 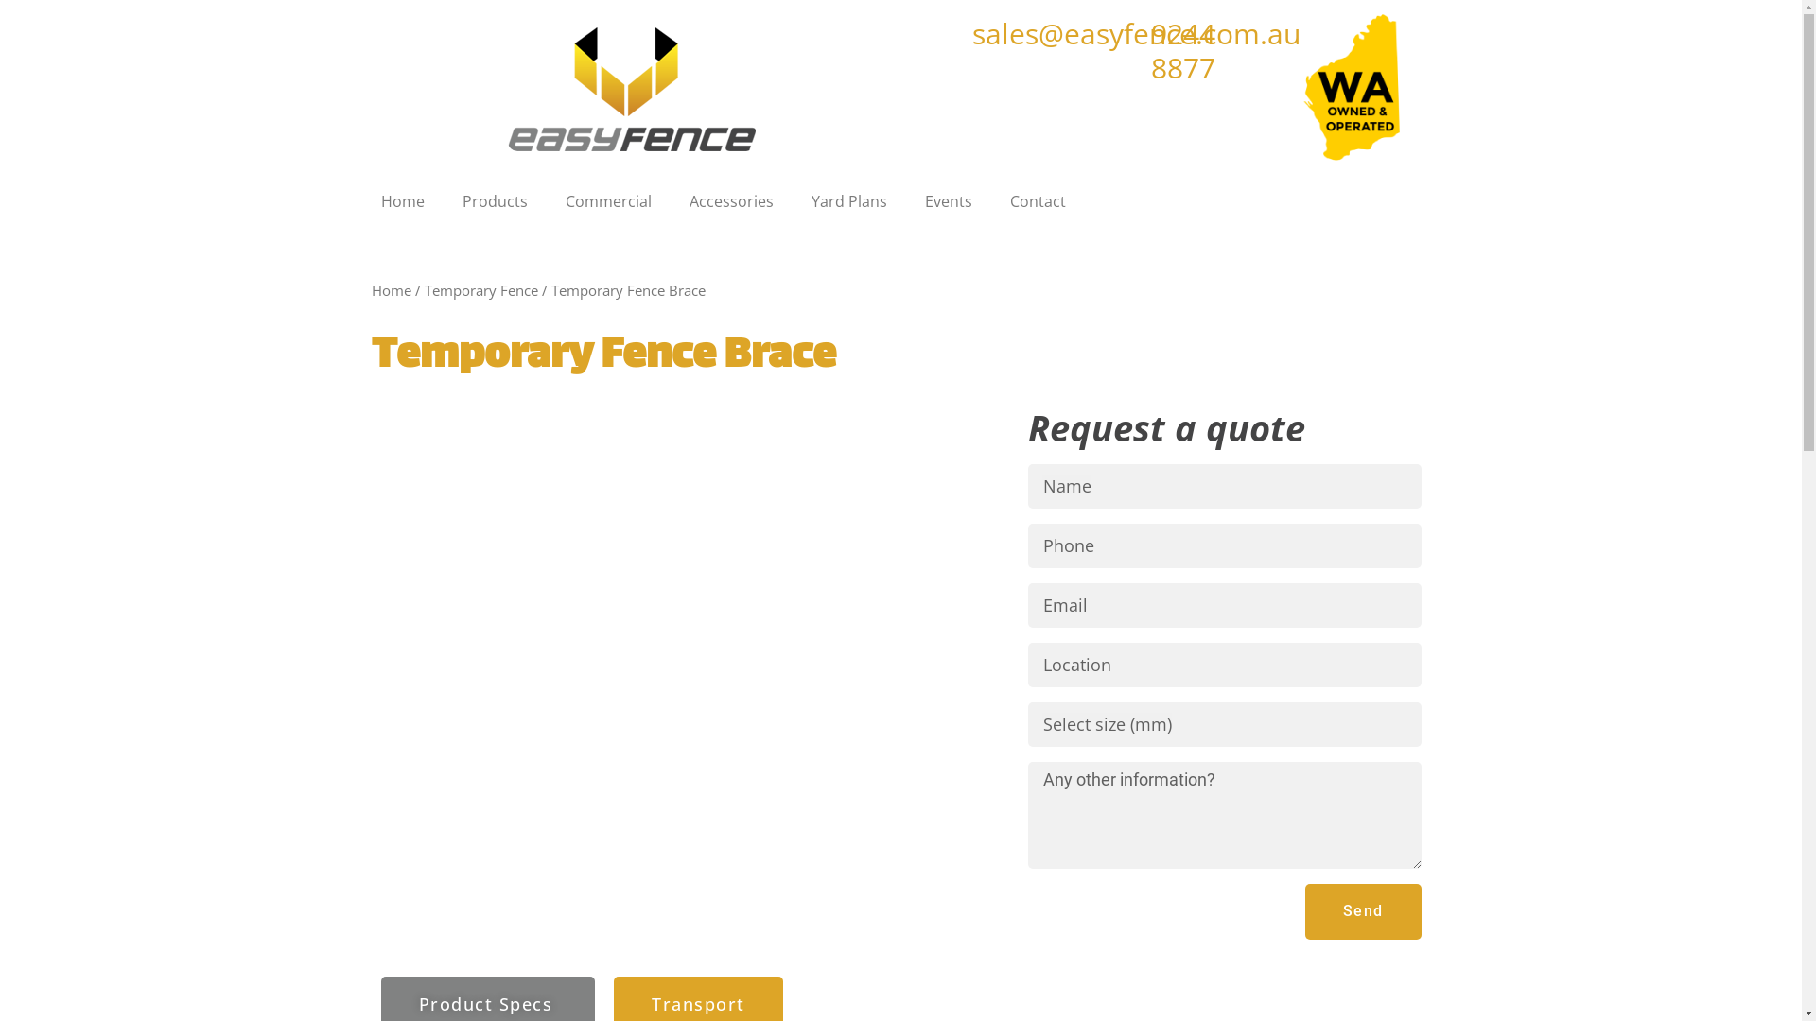 What do you see at coordinates (609, 201) in the screenshot?
I see `Commercial` at bounding box center [609, 201].